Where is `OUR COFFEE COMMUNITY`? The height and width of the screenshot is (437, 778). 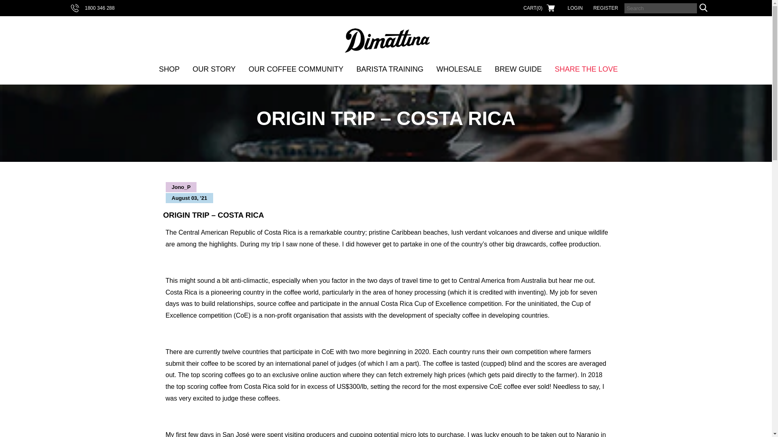 OUR COFFEE COMMUNITY is located at coordinates (296, 69).